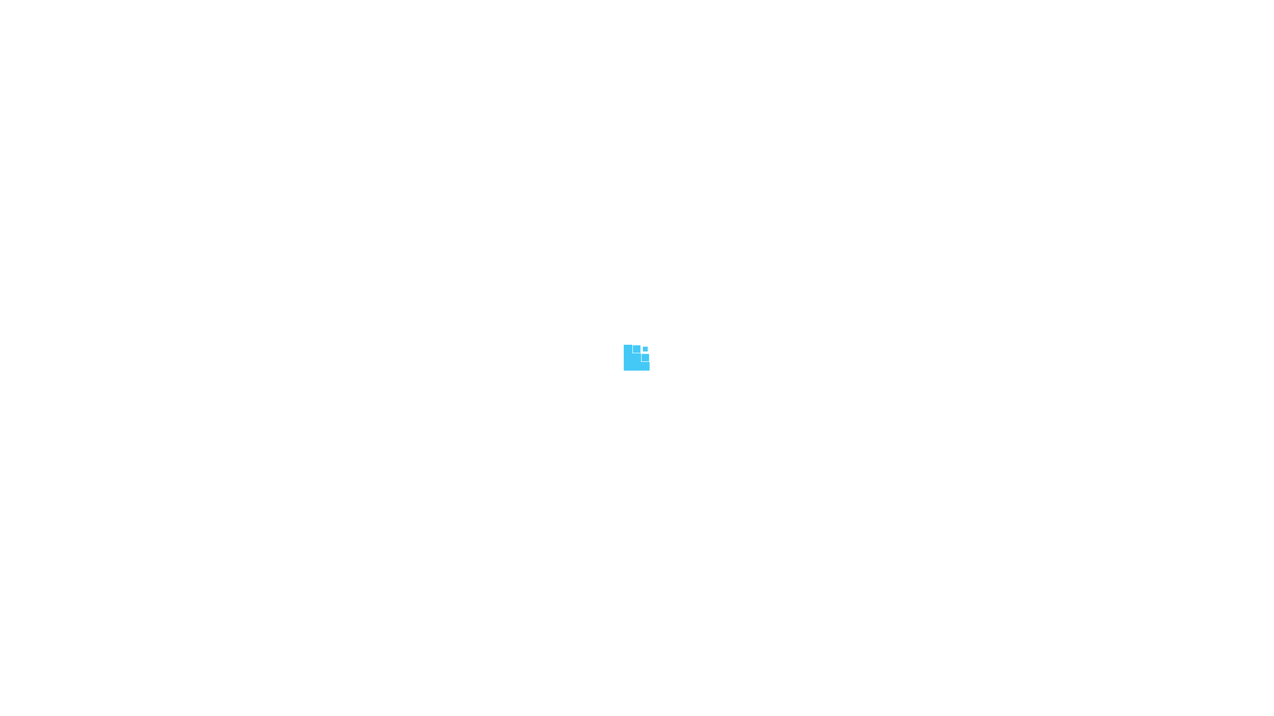 This screenshot has height=716, width=1274. What do you see at coordinates (448, 32) in the screenshot?
I see `NEDERLANDS` at bounding box center [448, 32].